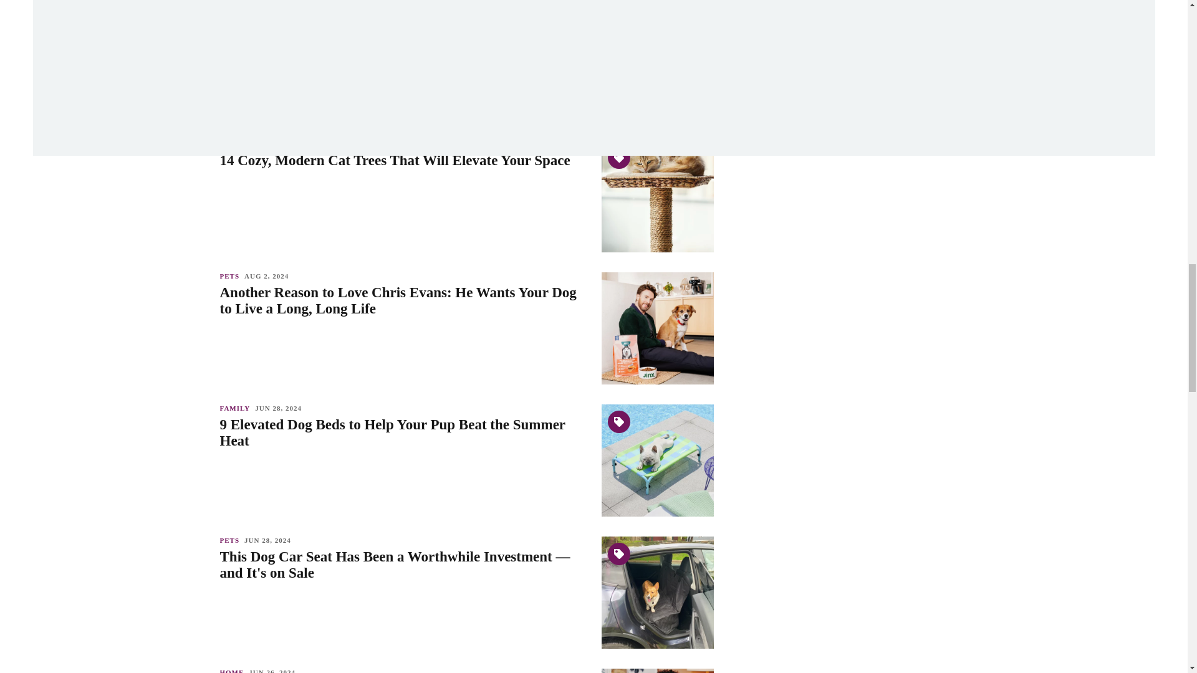 Image resolution: width=1197 pixels, height=673 pixels. Describe the element at coordinates (231, 11) in the screenshot. I see `PETS` at that location.